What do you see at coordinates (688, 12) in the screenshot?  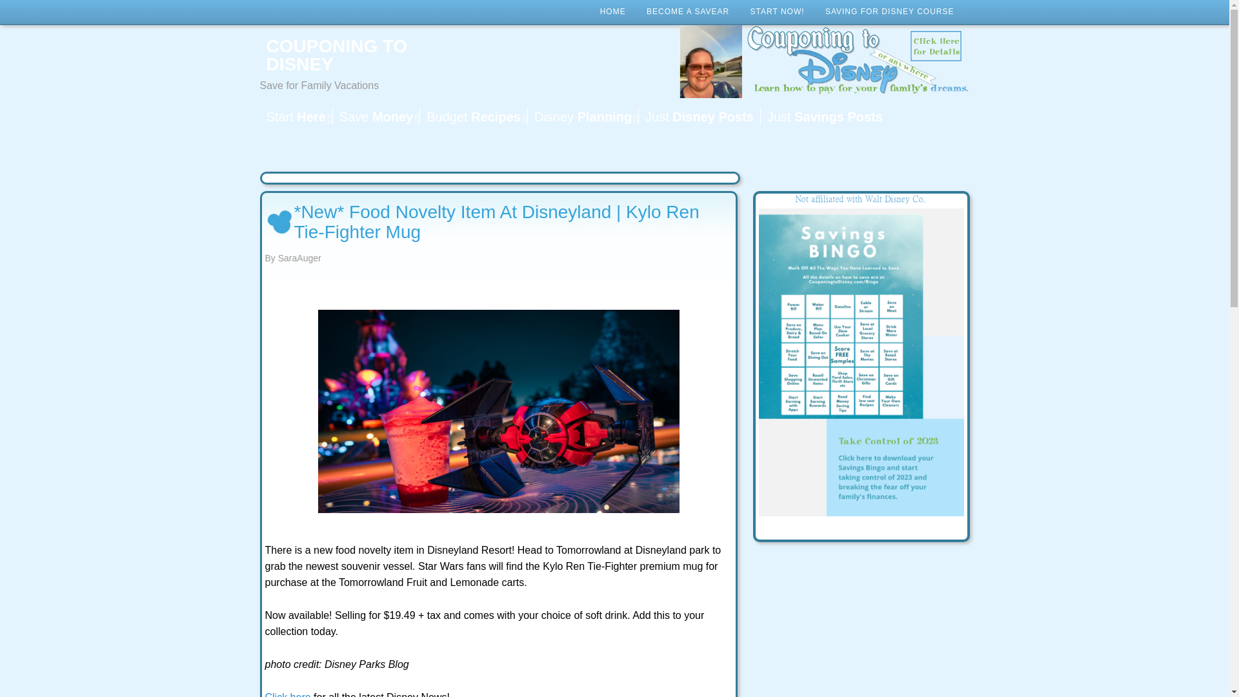 I see `BECOME A SAVEAR` at bounding box center [688, 12].